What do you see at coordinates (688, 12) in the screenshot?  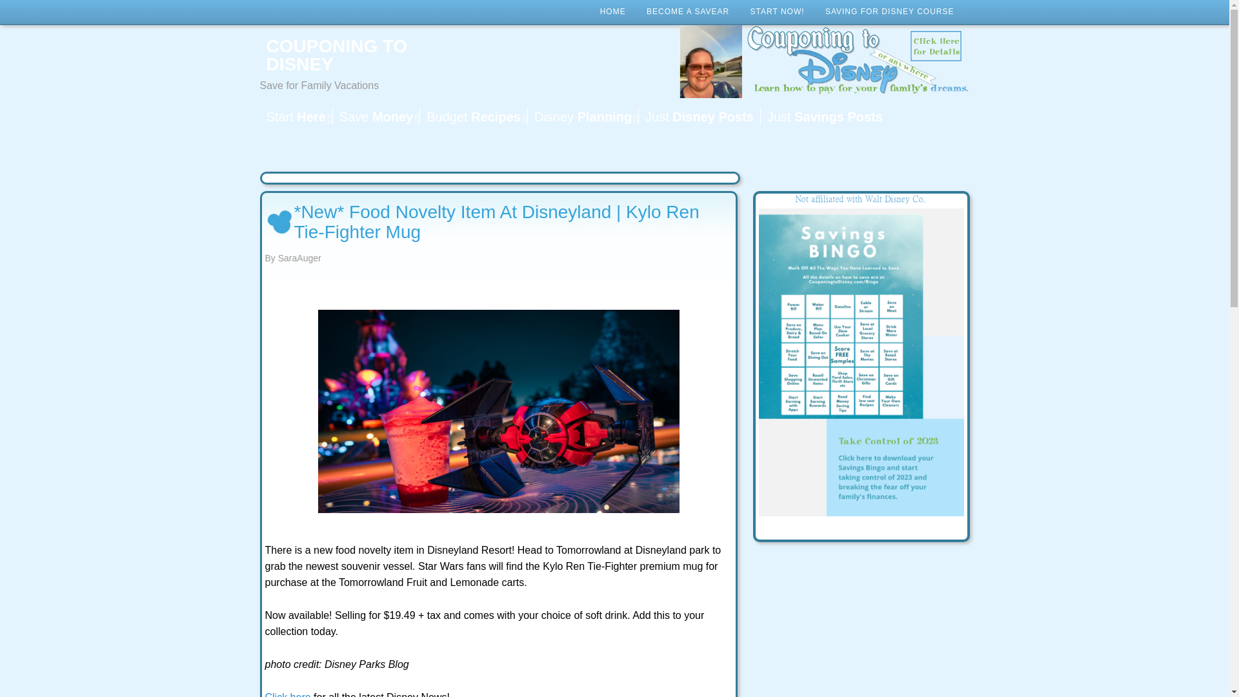 I see `BECOME A SAVEAR` at bounding box center [688, 12].